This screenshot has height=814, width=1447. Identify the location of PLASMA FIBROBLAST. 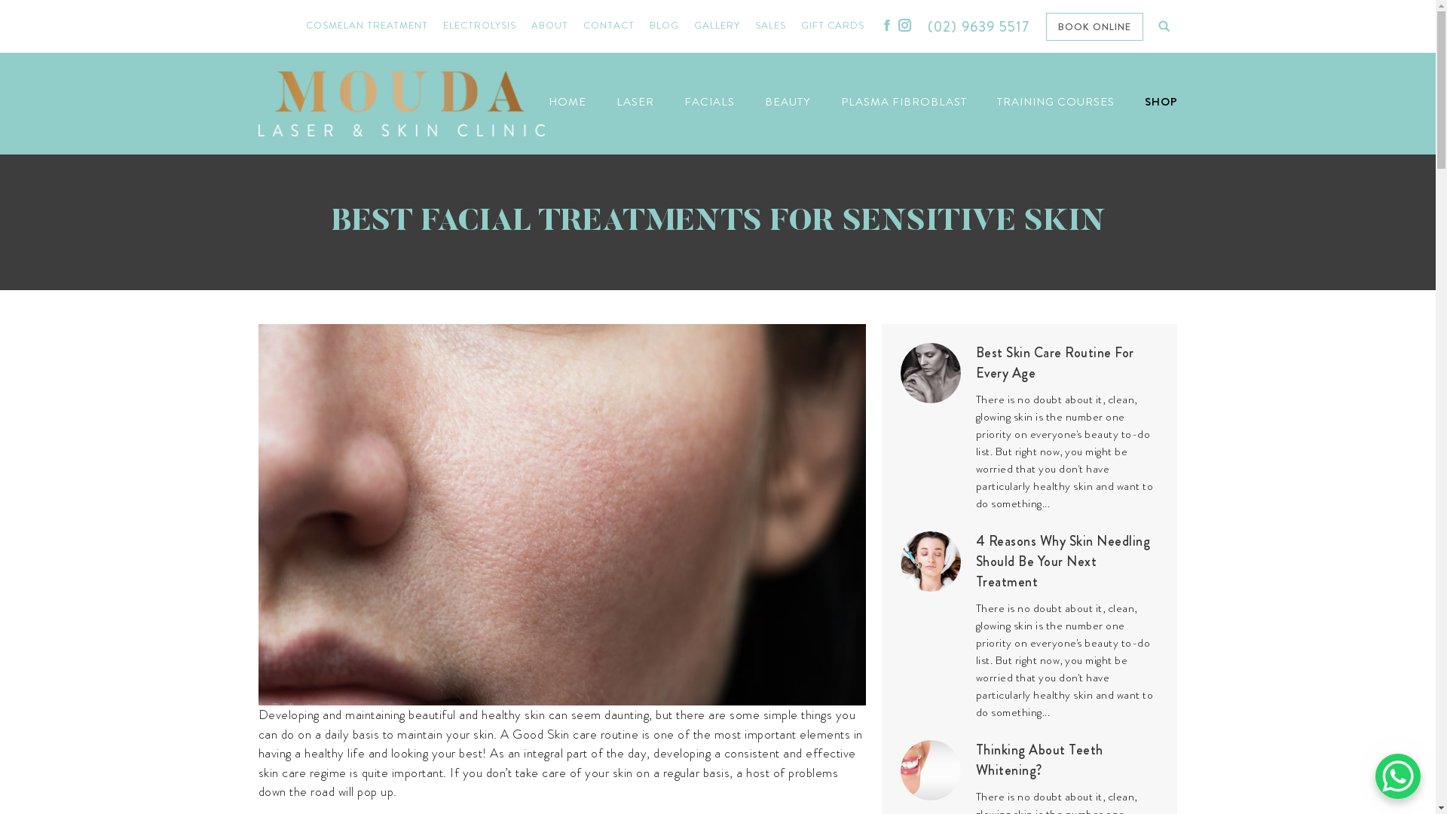
(904, 102).